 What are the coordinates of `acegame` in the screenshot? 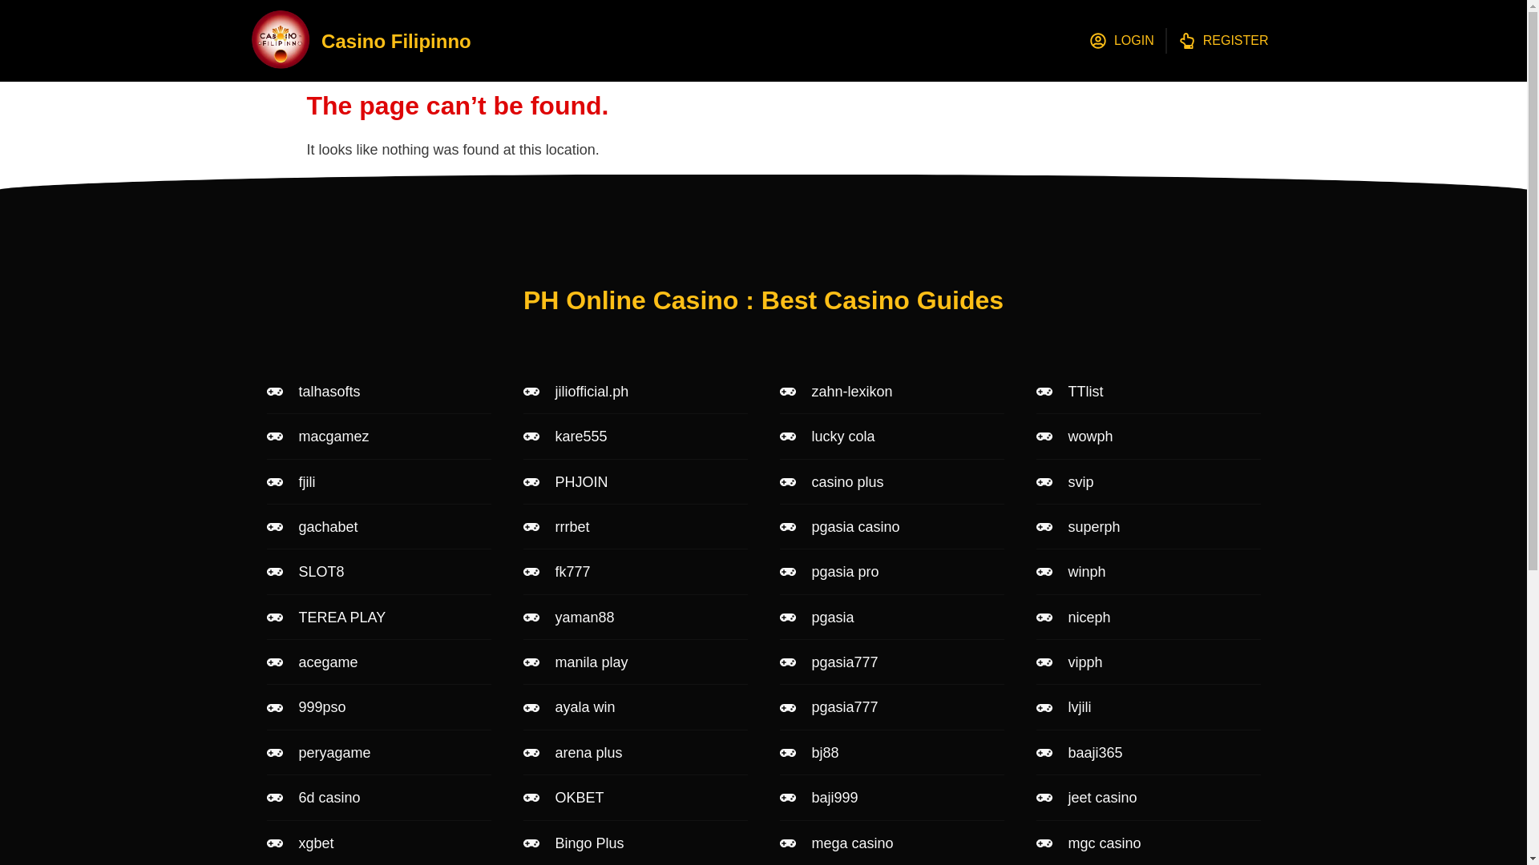 It's located at (378, 662).